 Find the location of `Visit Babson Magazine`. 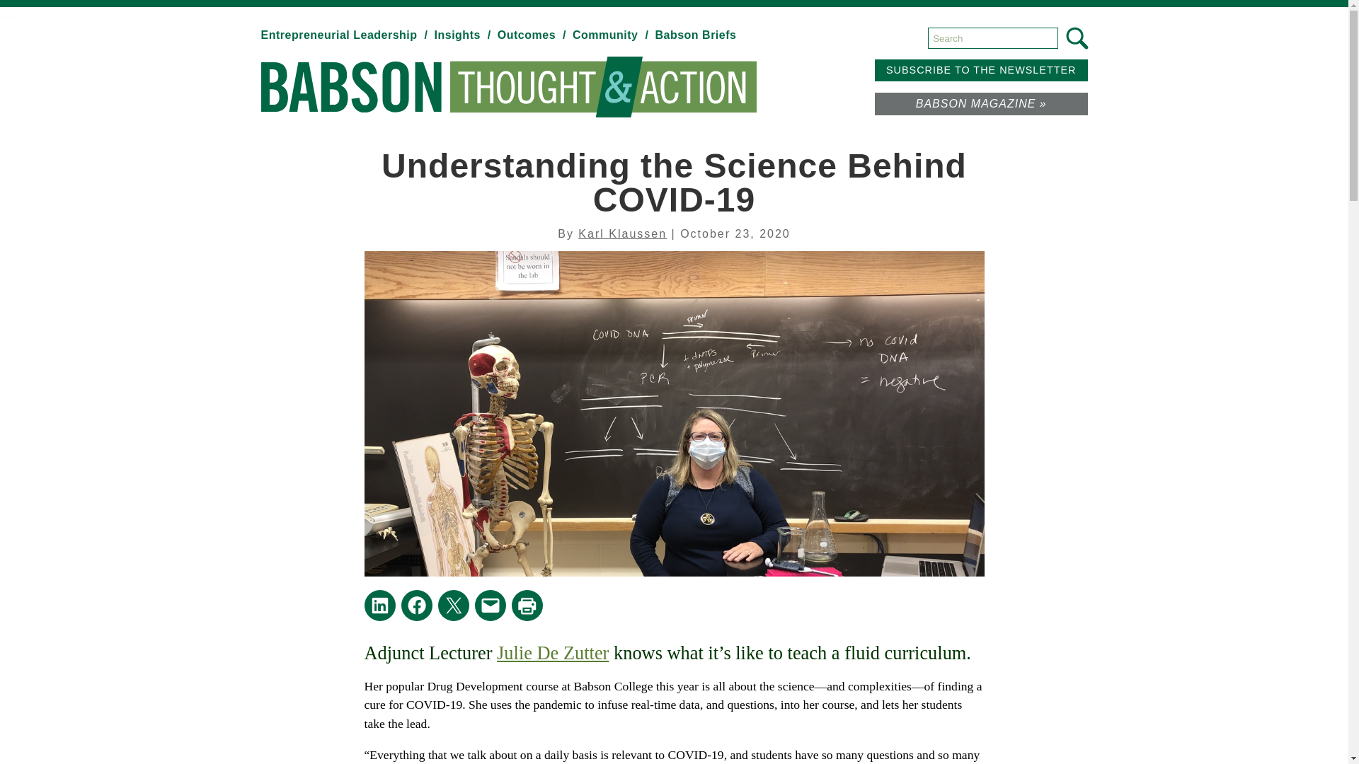

Visit Babson Magazine is located at coordinates (981, 103).